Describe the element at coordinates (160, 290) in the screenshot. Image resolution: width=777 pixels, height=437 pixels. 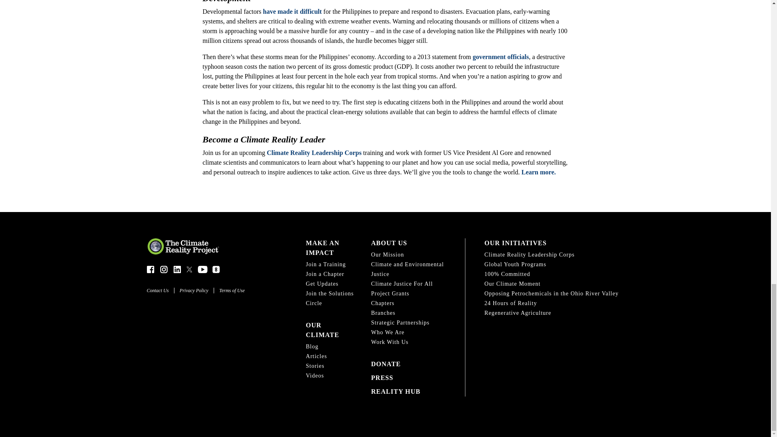
I see `Contact Us` at that location.